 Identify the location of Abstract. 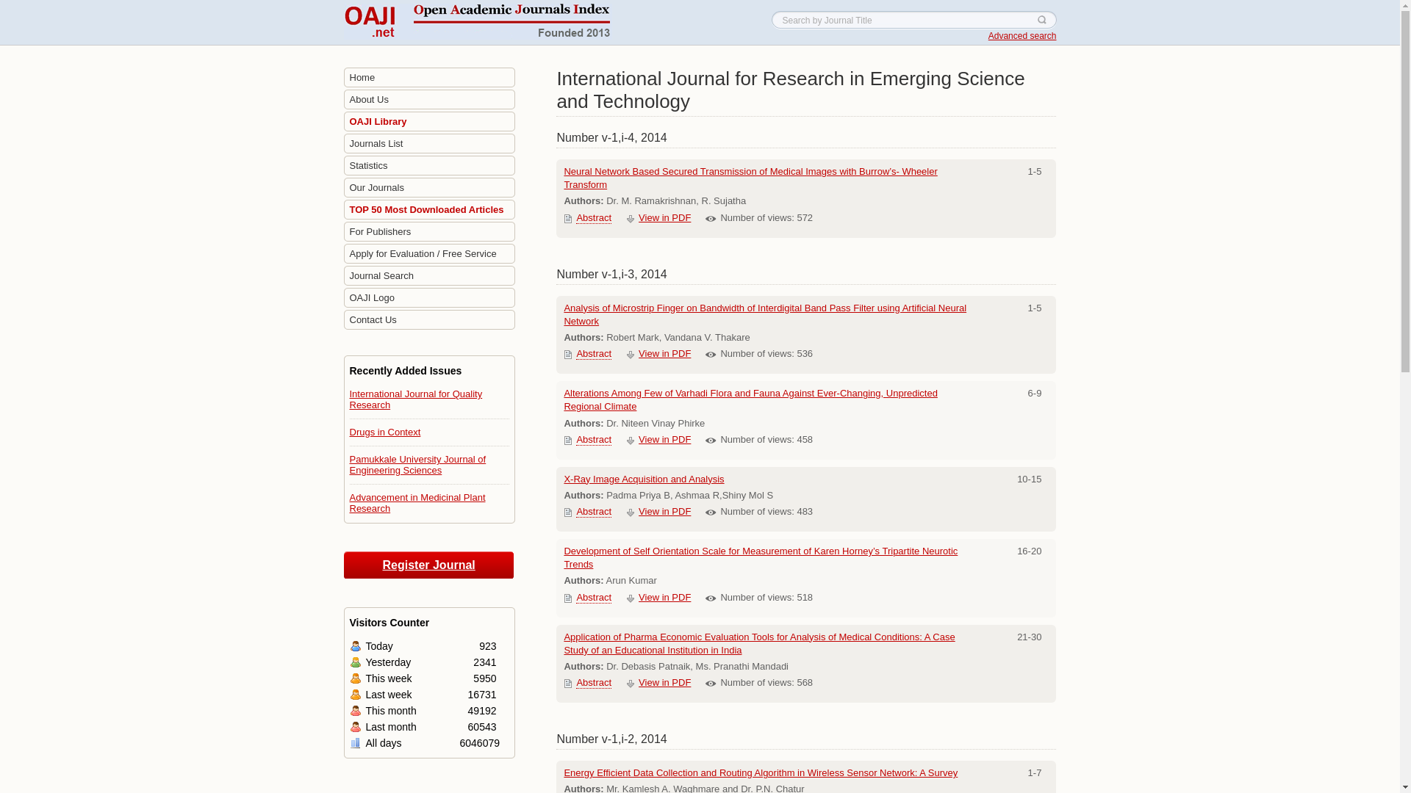
(593, 217).